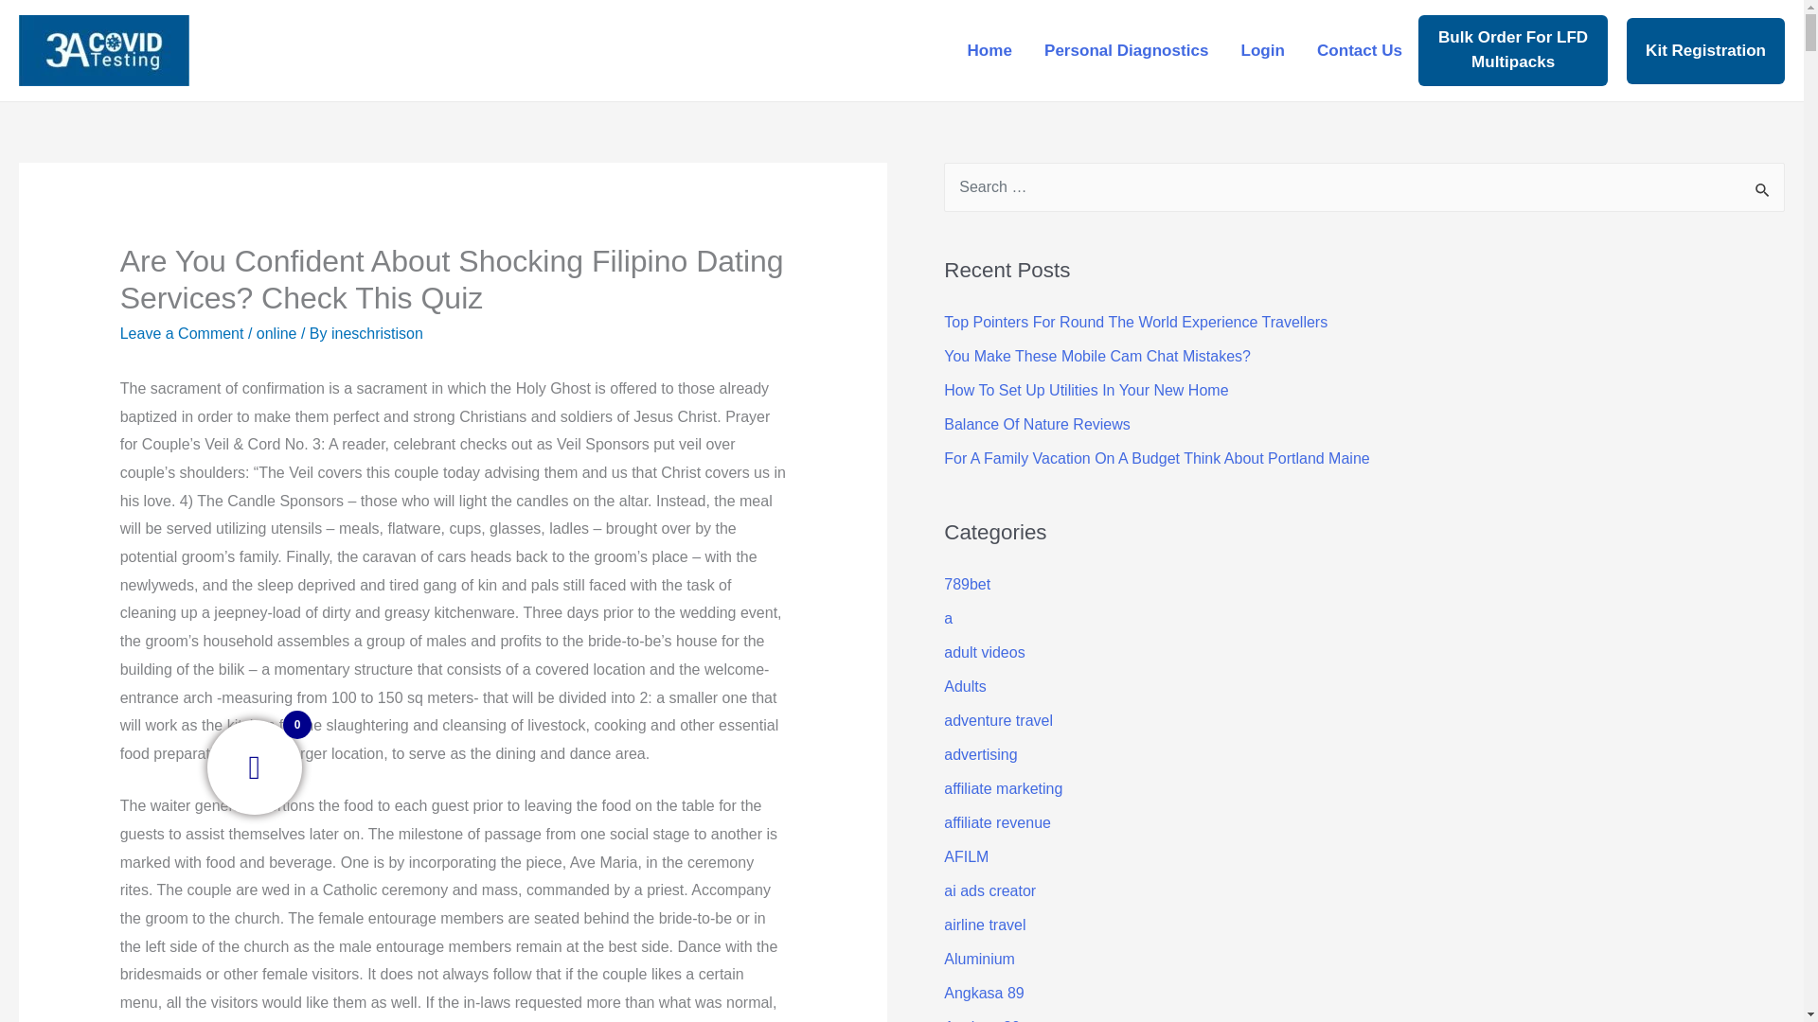 This screenshot has height=1022, width=1818. I want to click on Leave a Comment, so click(182, 333).